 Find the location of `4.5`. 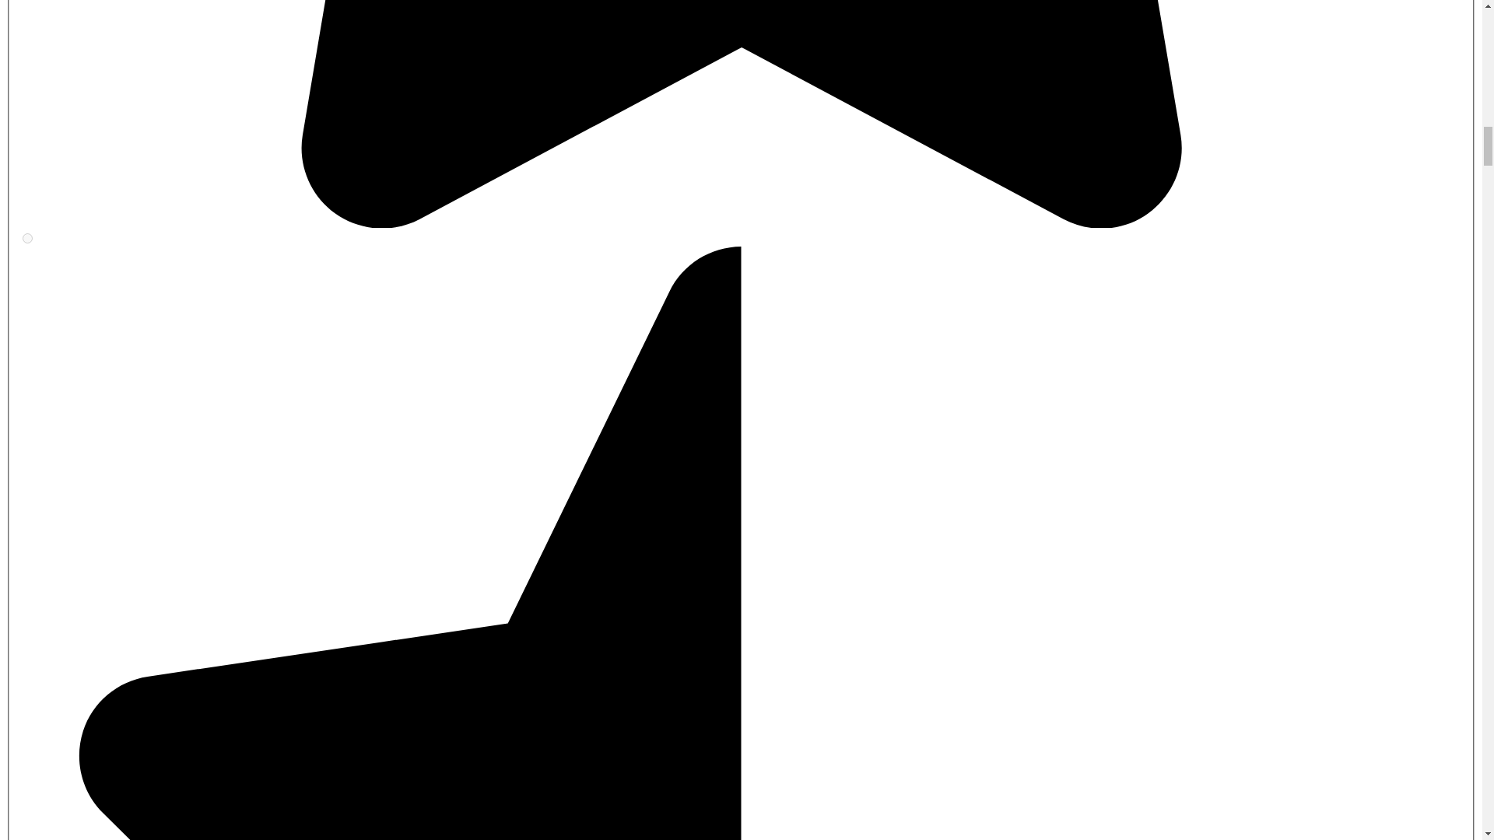

4.5 is located at coordinates (27, 238).